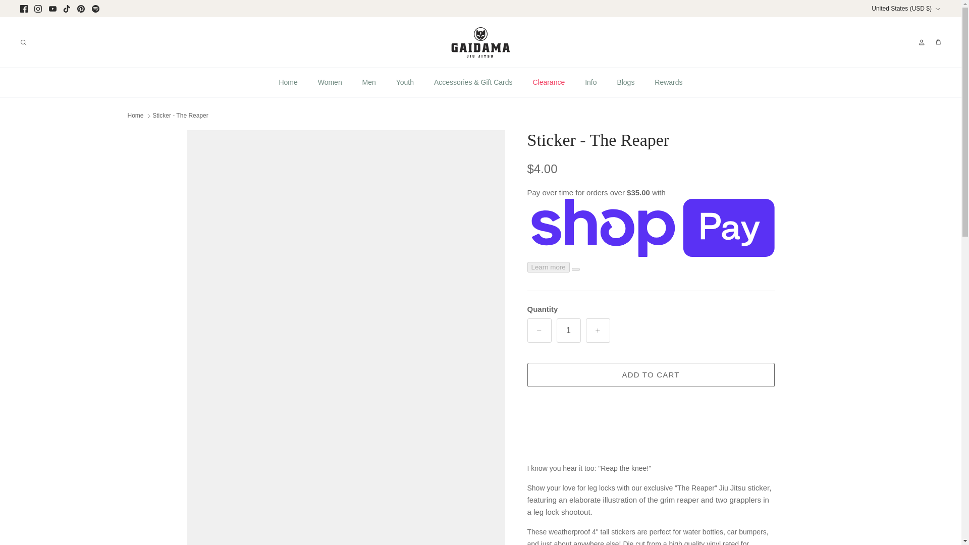 This screenshot has width=969, height=545. Describe the element at coordinates (81, 8) in the screenshot. I see `Pinterest` at that location.